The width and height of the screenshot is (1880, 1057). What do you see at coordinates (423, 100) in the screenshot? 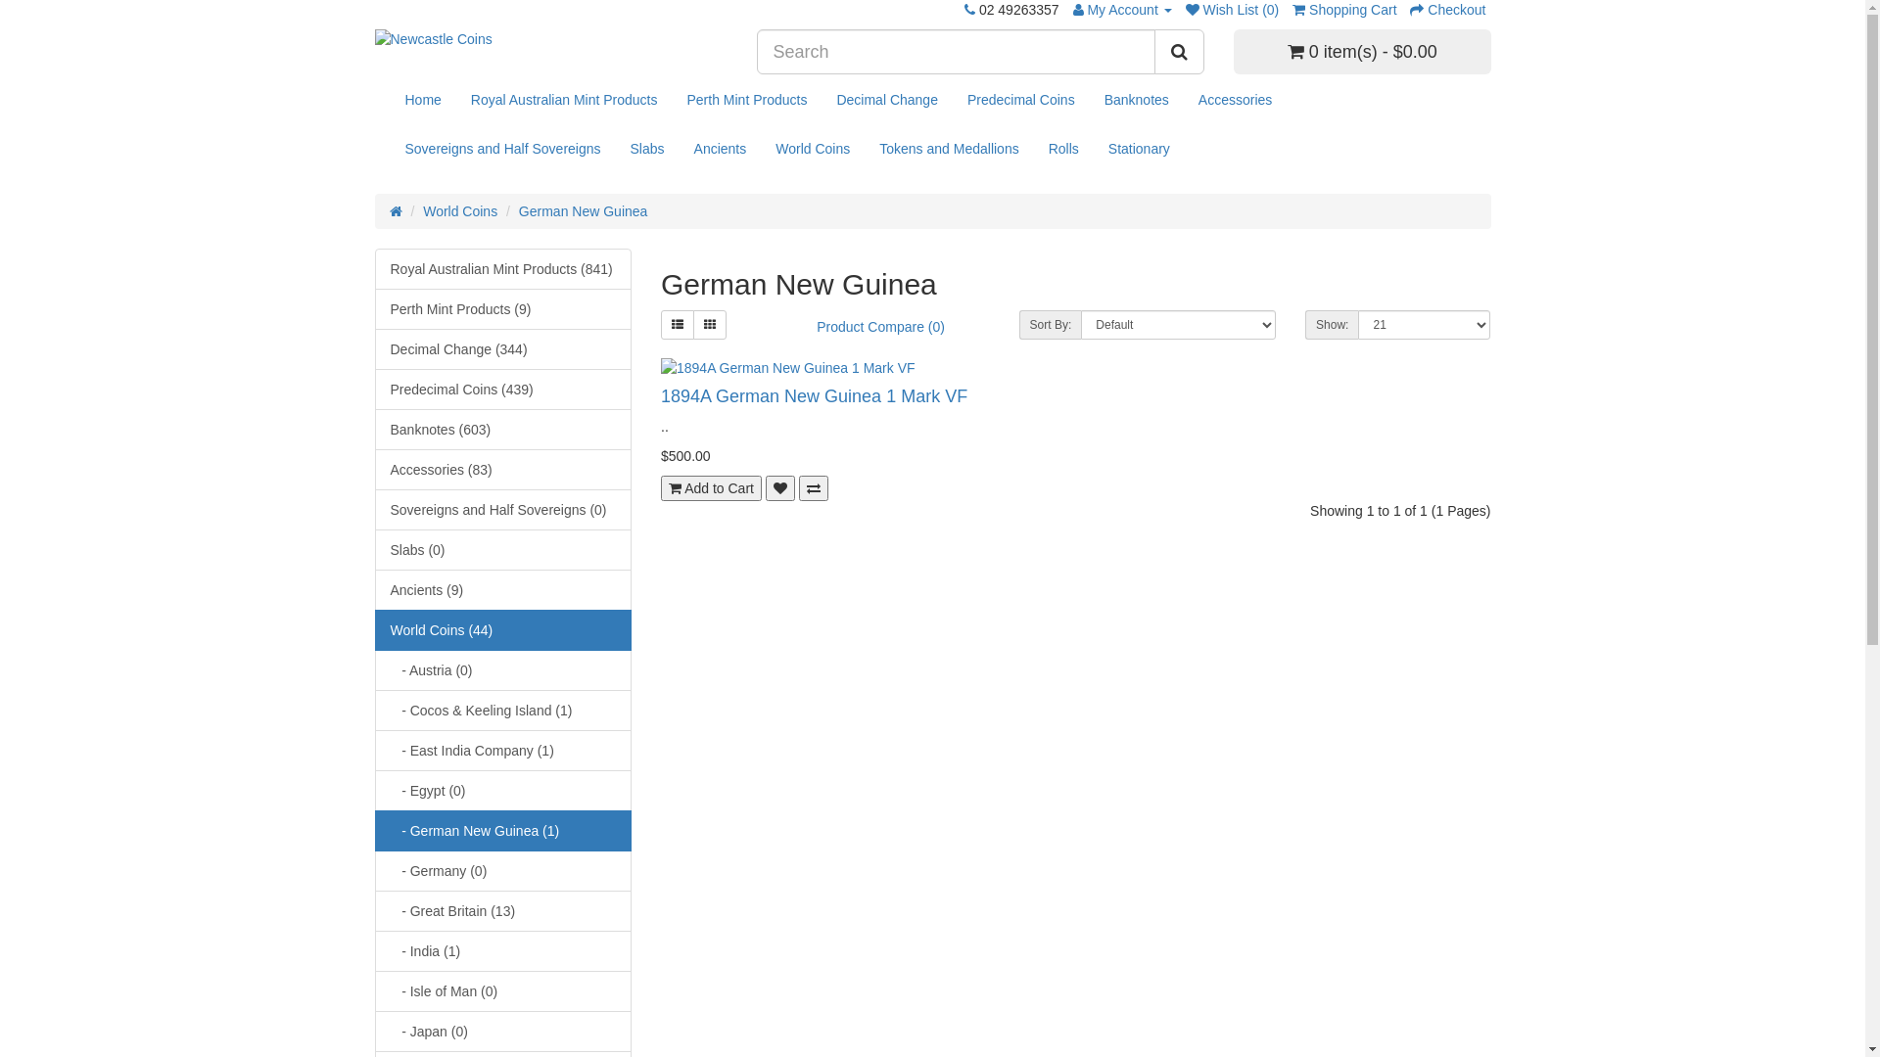
I see `Home` at bounding box center [423, 100].